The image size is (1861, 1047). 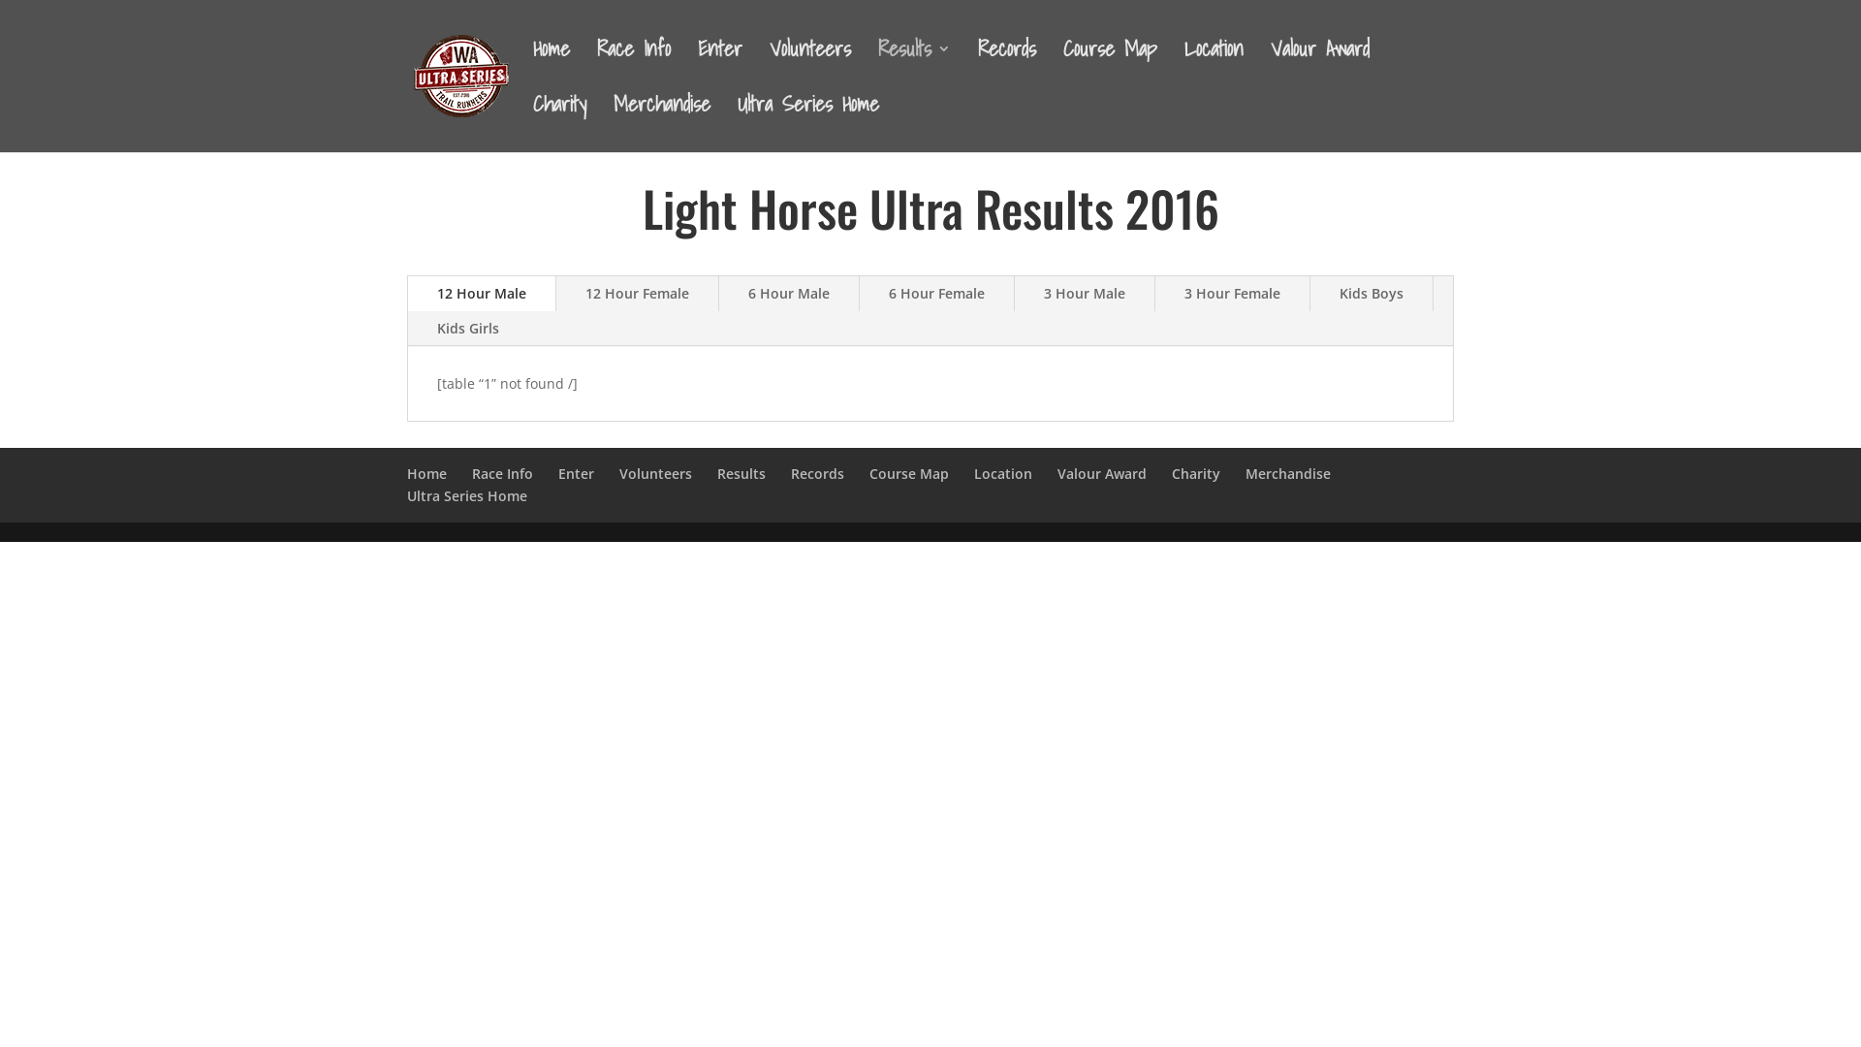 What do you see at coordinates (1003, 473) in the screenshot?
I see `Location` at bounding box center [1003, 473].